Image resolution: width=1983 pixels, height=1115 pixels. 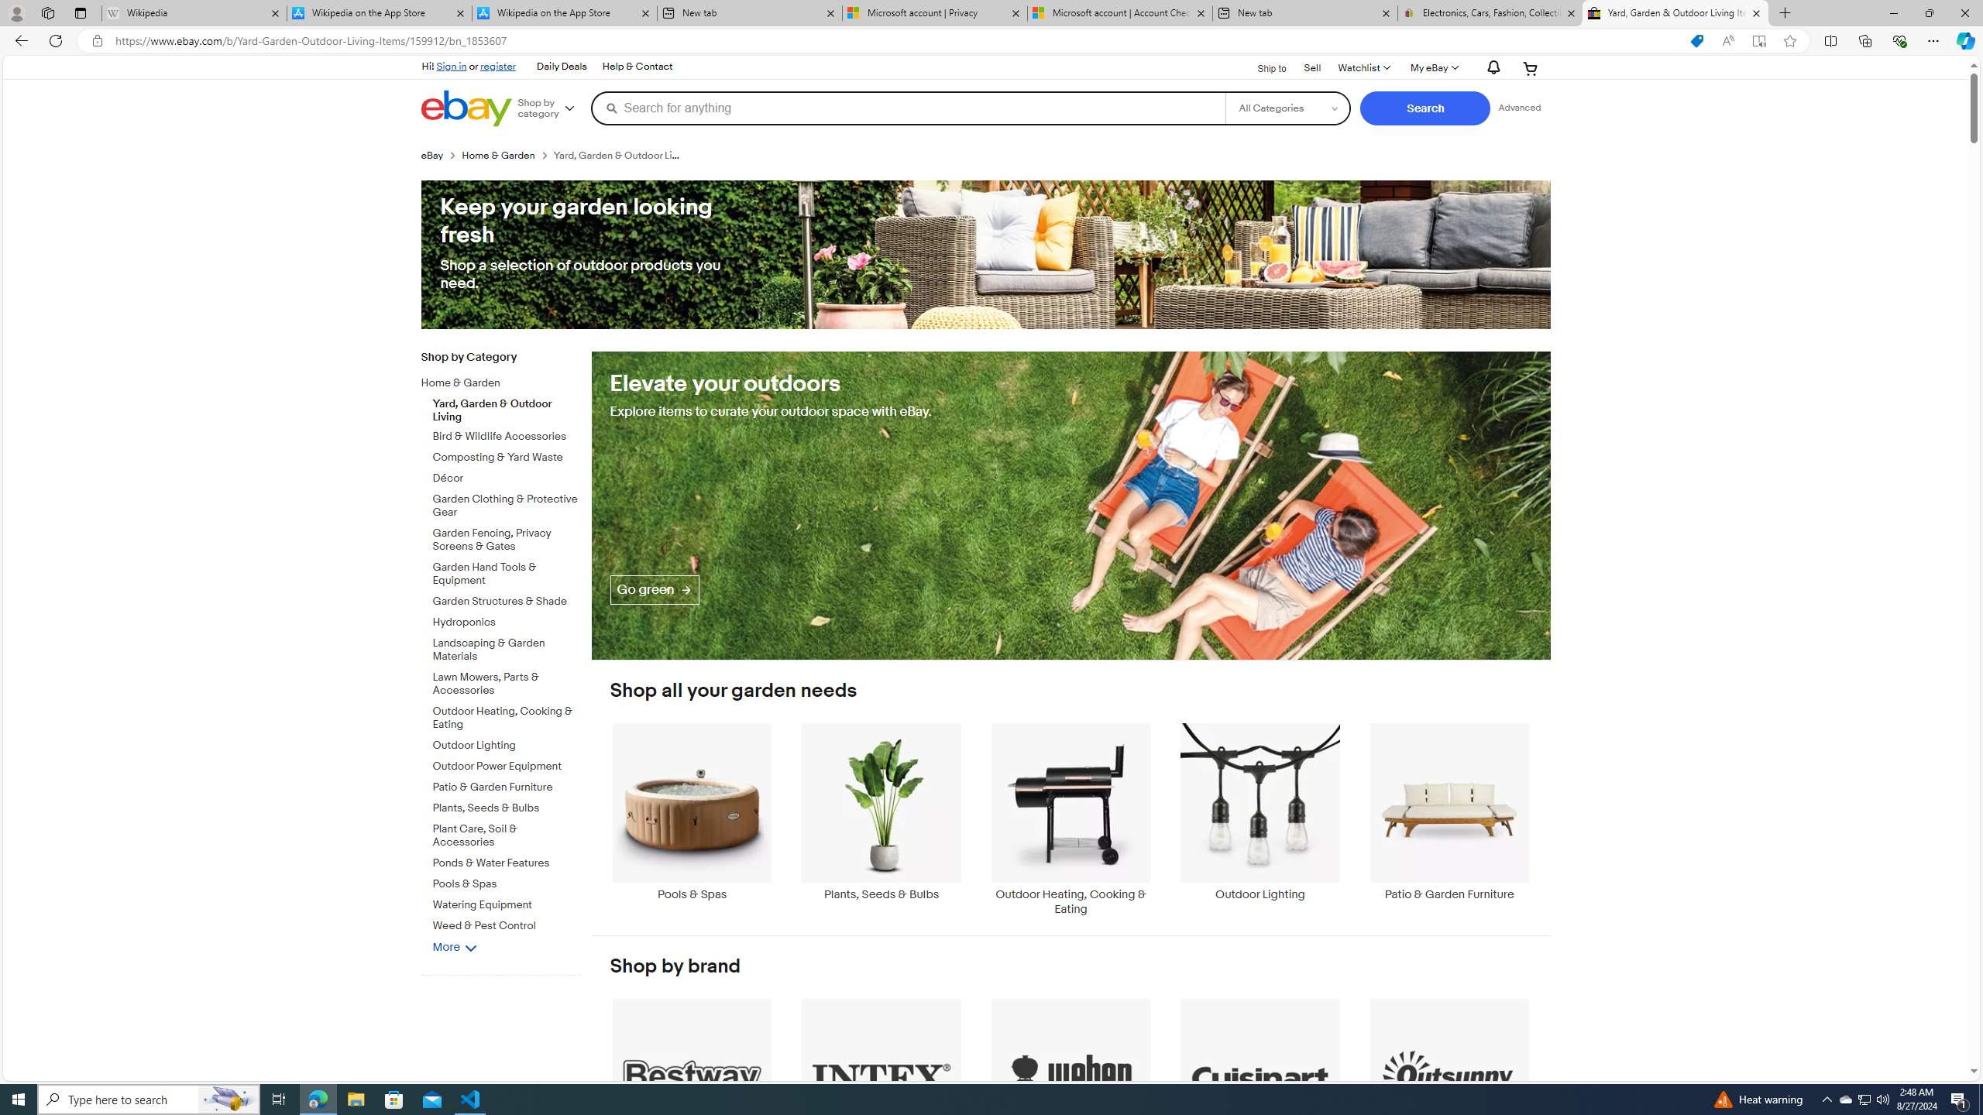 I want to click on Daily Deals, so click(x=562, y=67).